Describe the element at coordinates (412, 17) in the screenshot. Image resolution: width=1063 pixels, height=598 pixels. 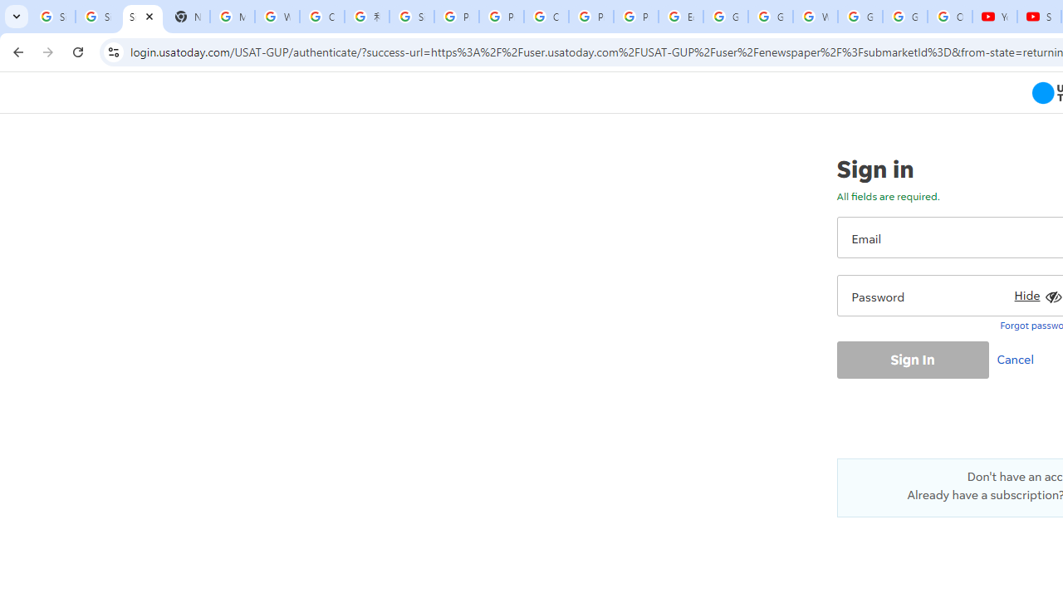
I see `Sign in - Google Accounts` at that location.